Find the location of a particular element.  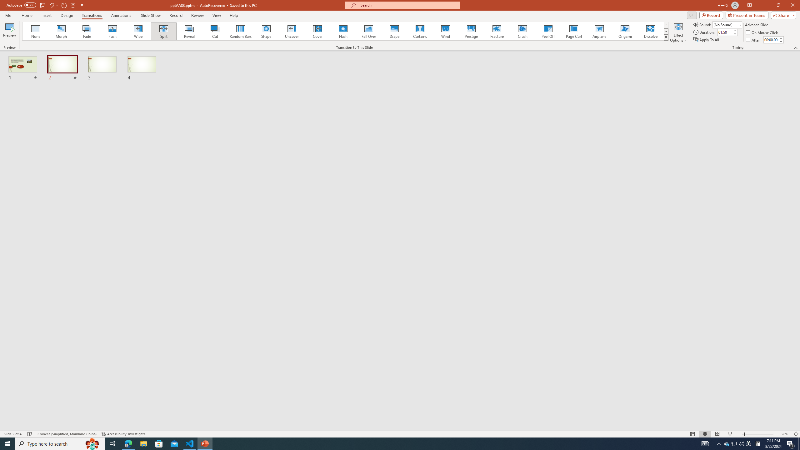

Crush is located at coordinates (522, 31).